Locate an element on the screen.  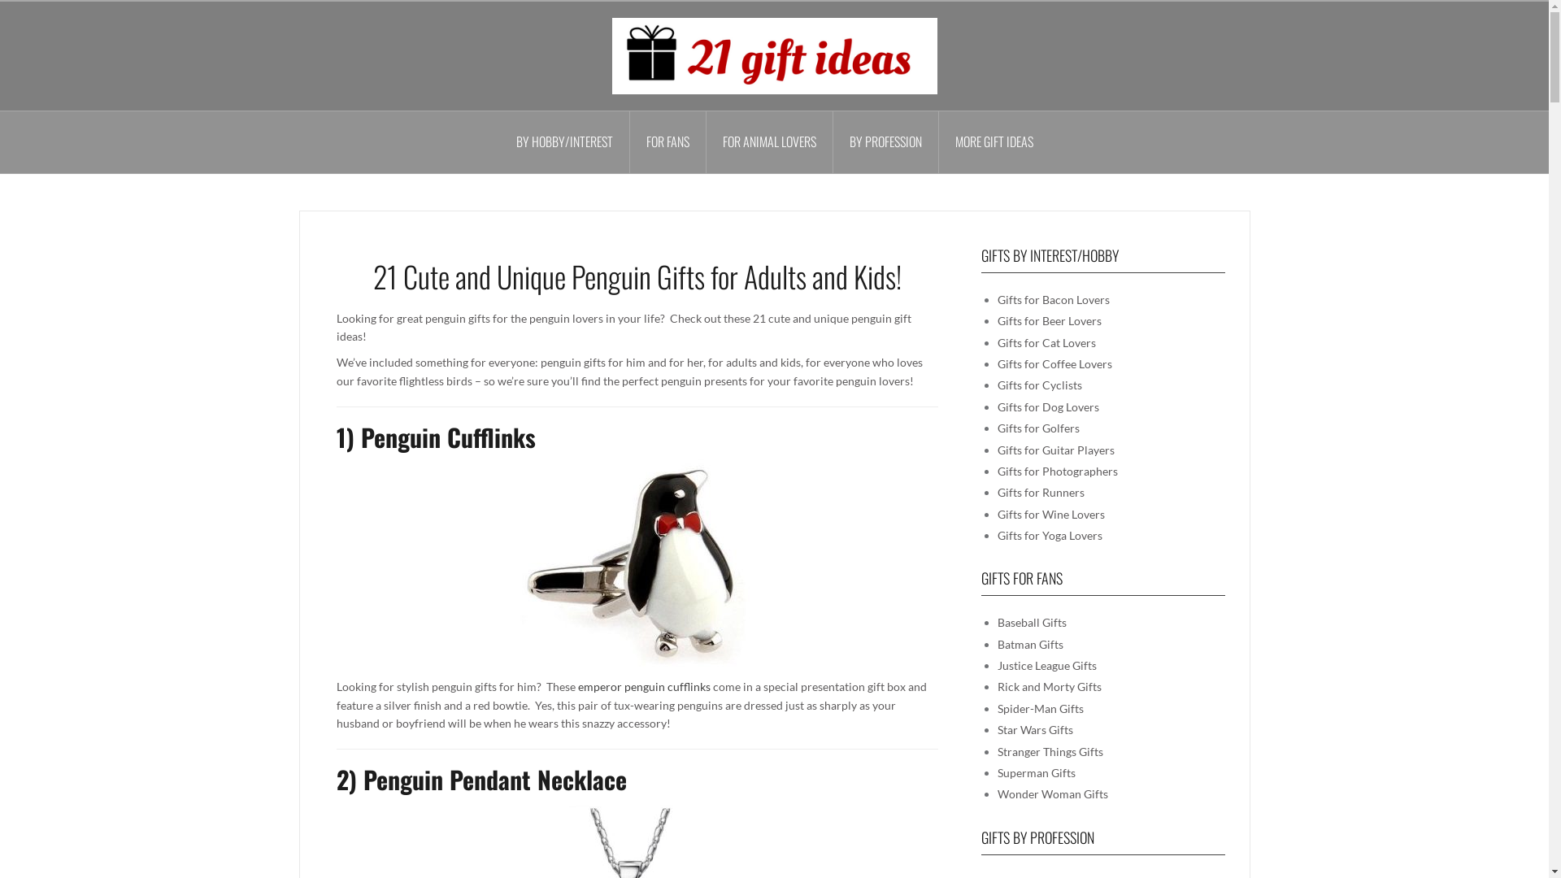
Gifts for Beer Lovers is located at coordinates (1049, 320).